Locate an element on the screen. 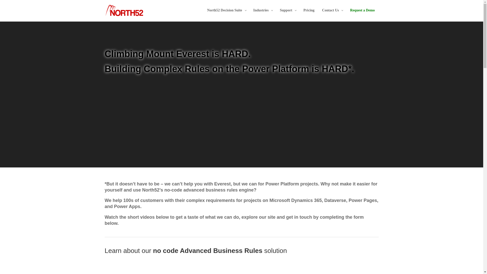 This screenshot has height=274, width=487. Contact Us is located at coordinates (332, 15).